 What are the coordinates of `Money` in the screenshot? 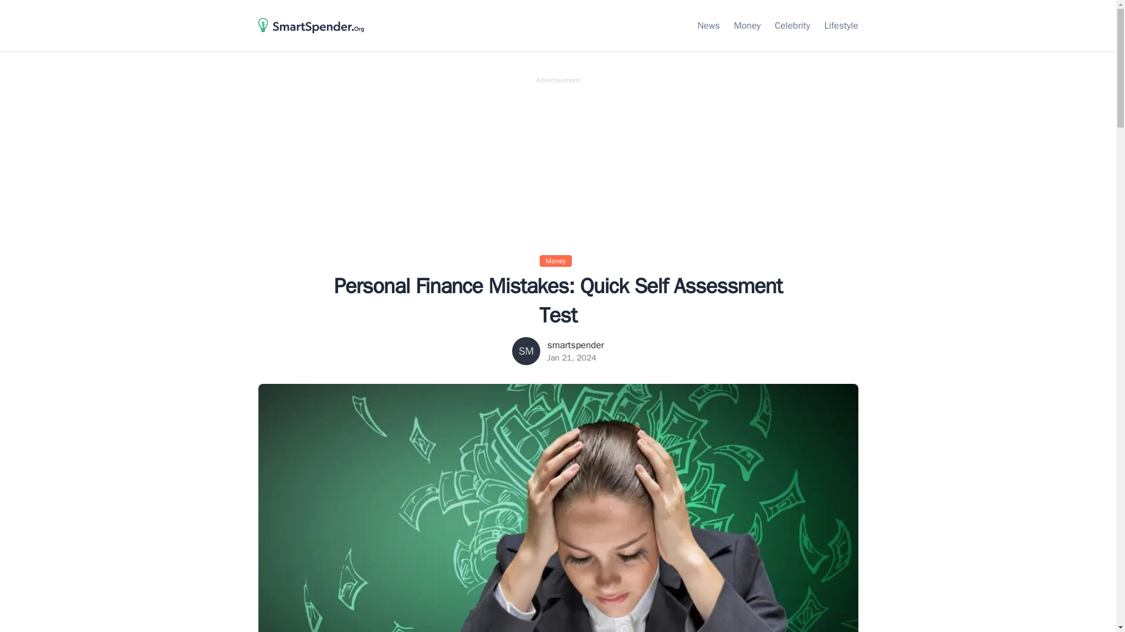 It's located at (748, 26).